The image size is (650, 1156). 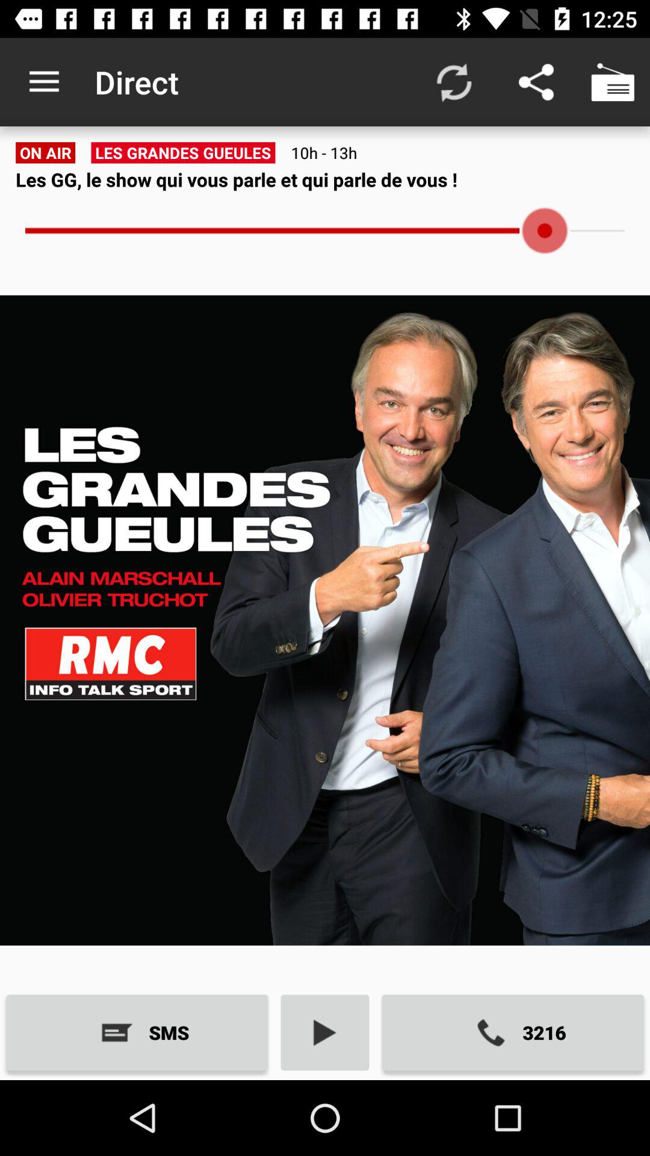 I want to click on choose item to the left of the 3216 item, so click(x=325, y=1032).